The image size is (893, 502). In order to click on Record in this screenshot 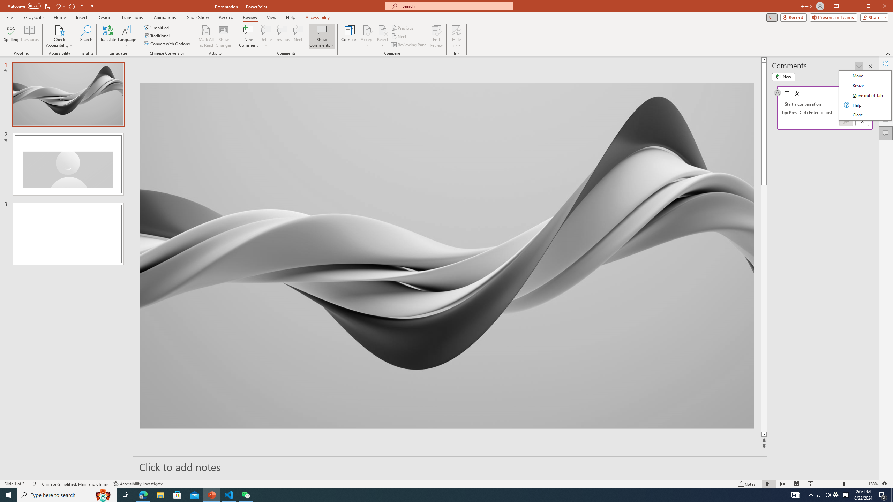, I will do `click(226, 17)`.